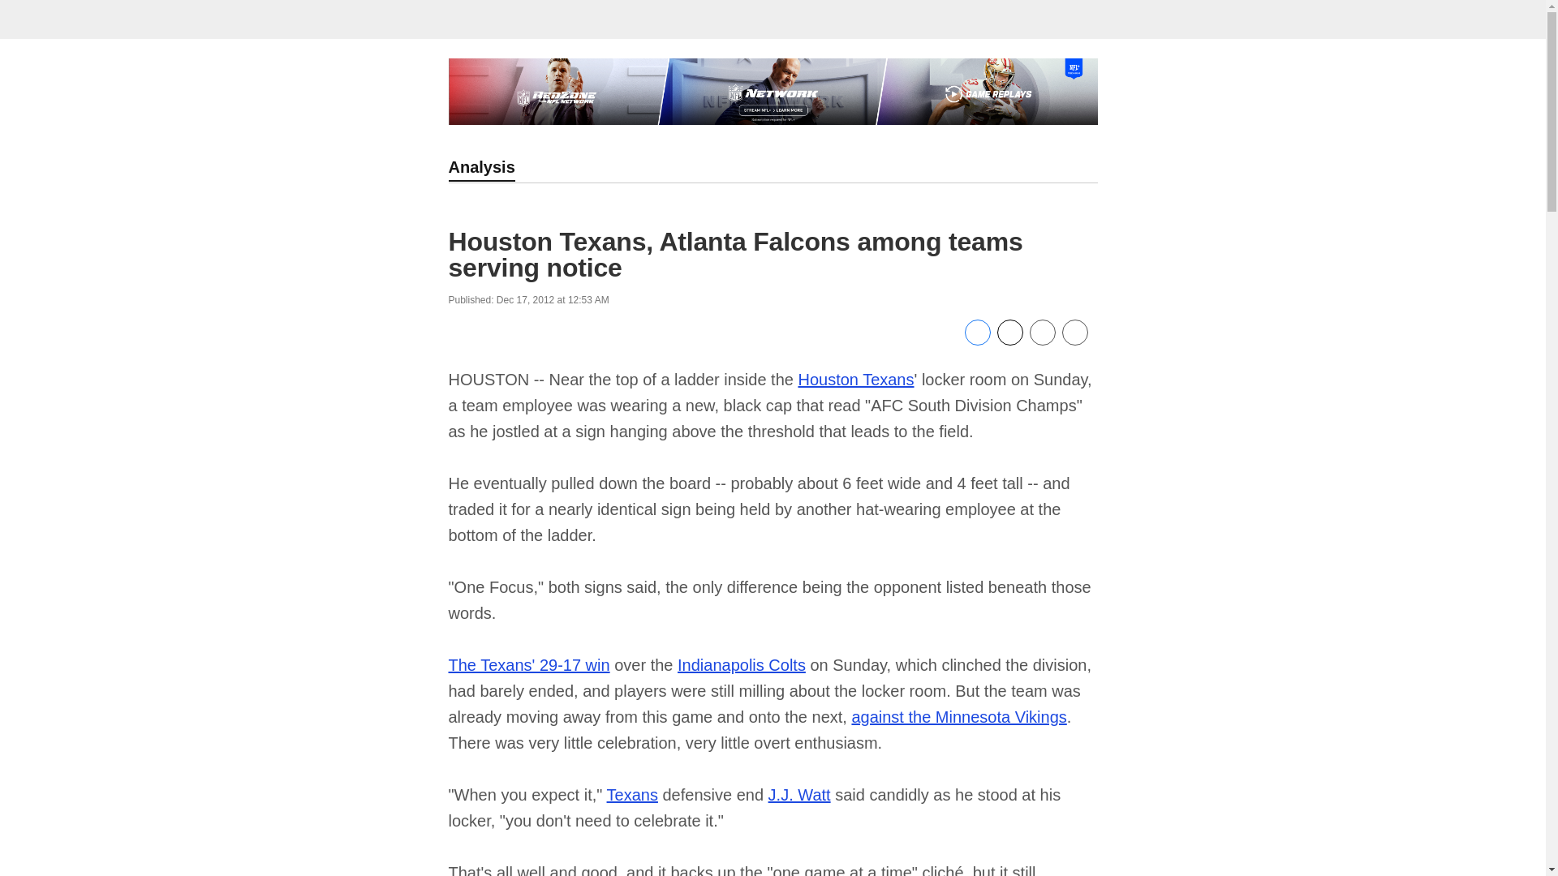 The image size is (1558, 876). Describe the element at coordinates (632, 795) in the screenshot. I see `Texans` at that location.